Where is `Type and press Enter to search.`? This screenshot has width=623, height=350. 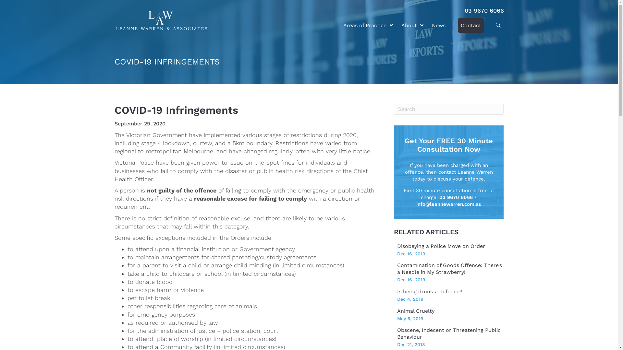
Type and press Enter to search. is located at coordinates (449, 109).